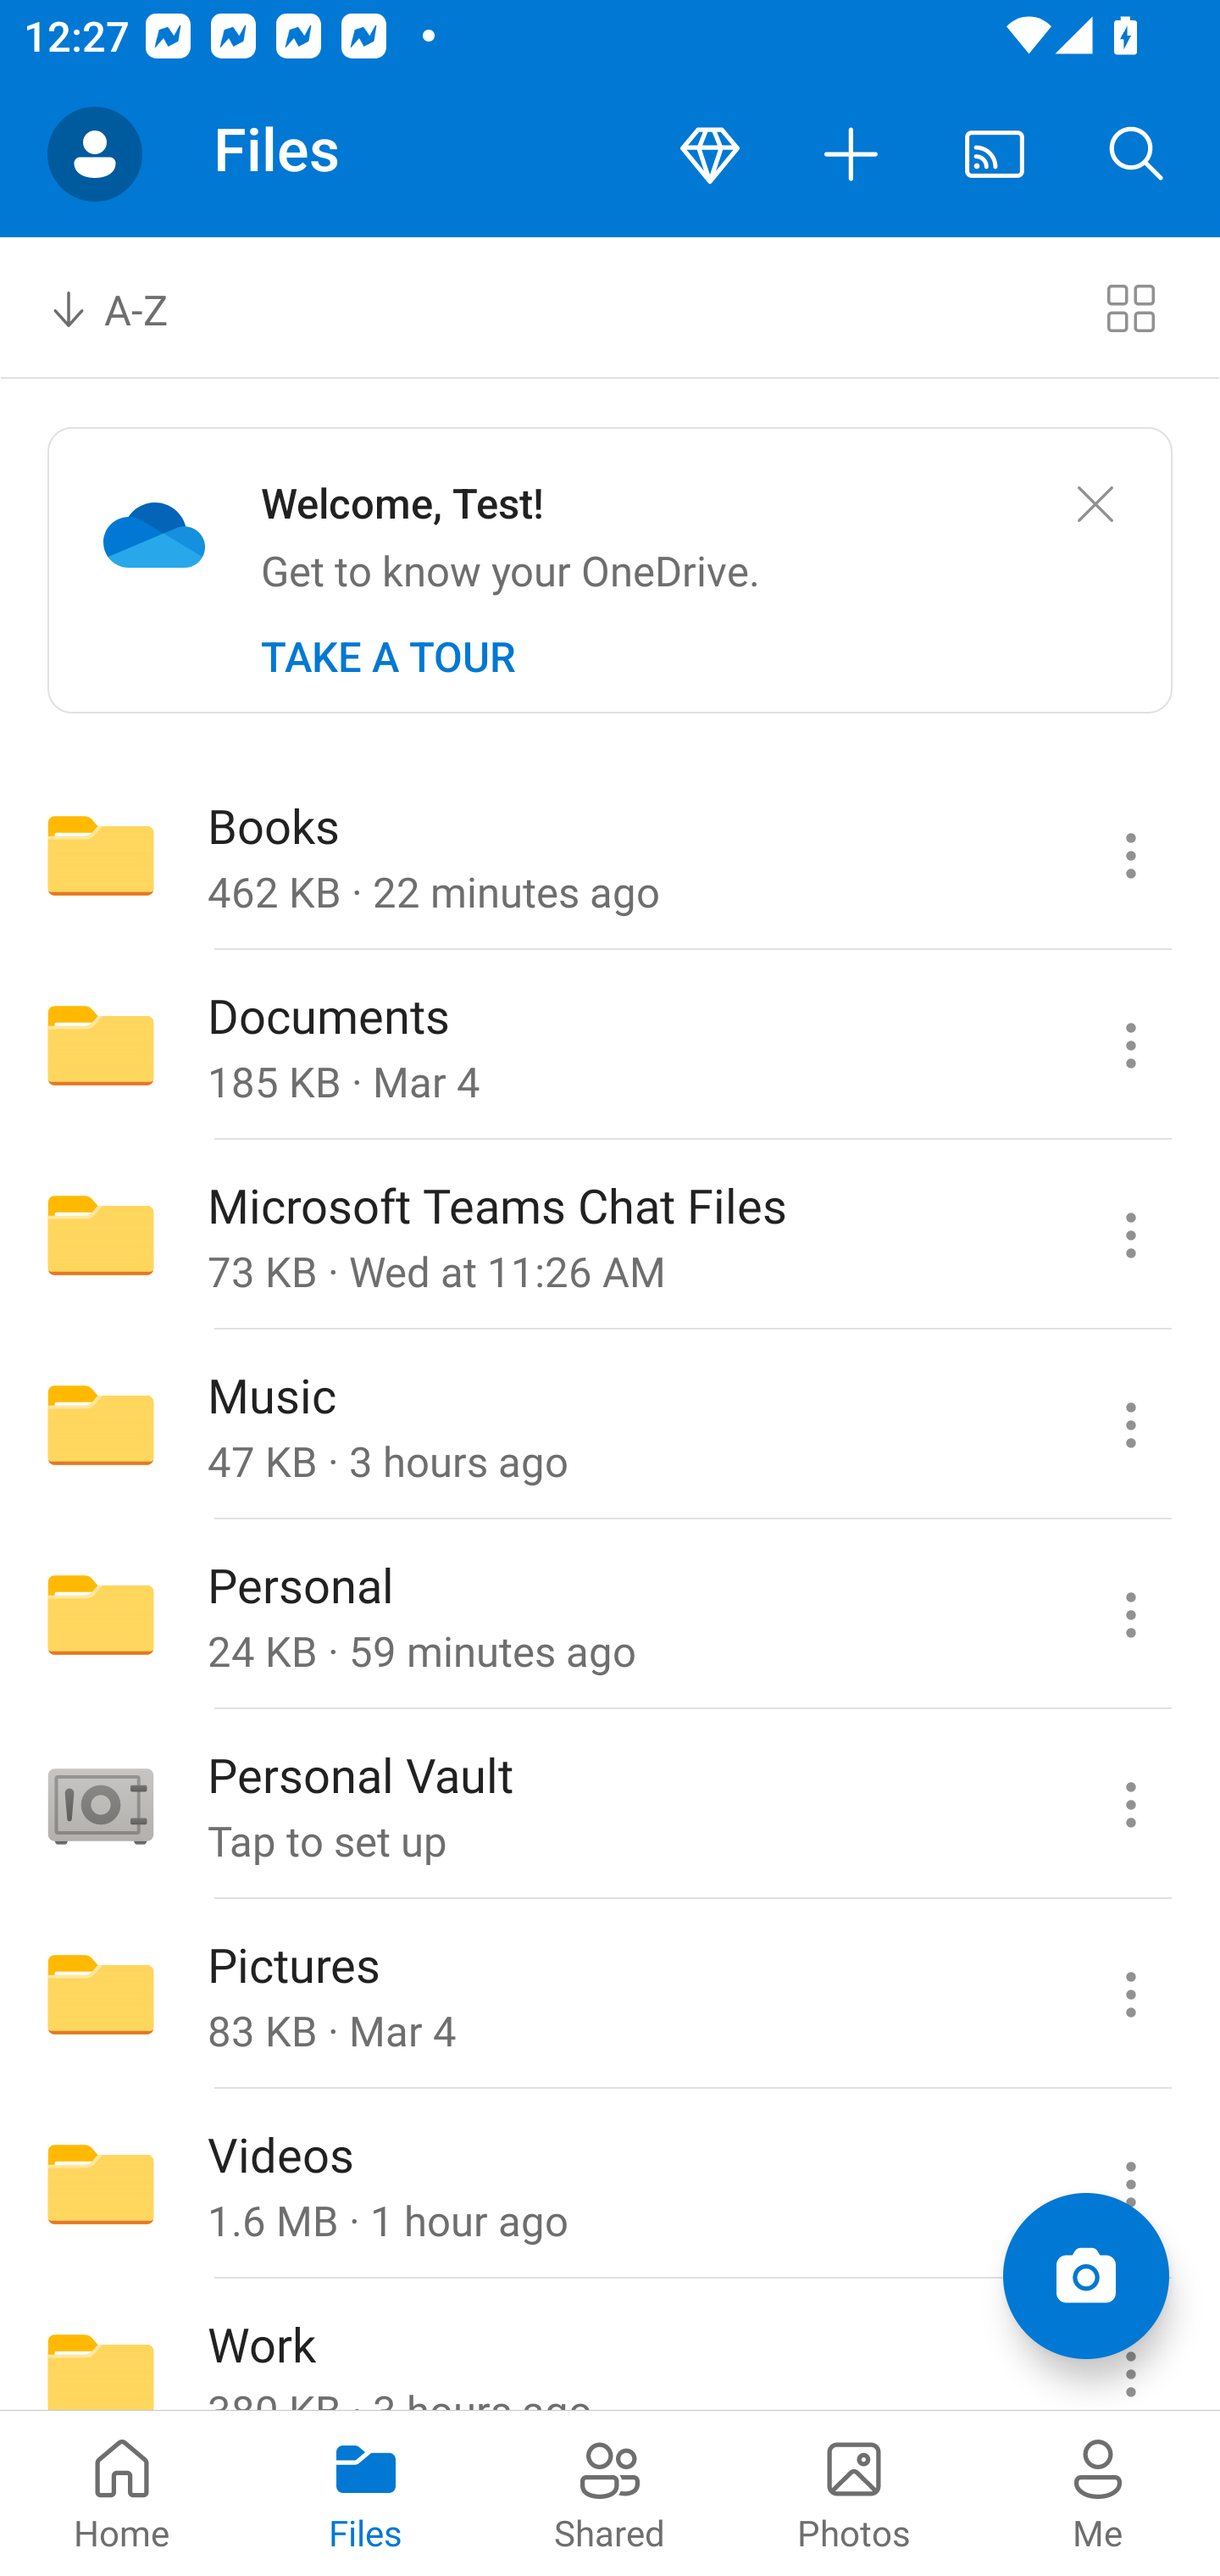  I want to click on Switch to tiles view, so click(1130, 307).